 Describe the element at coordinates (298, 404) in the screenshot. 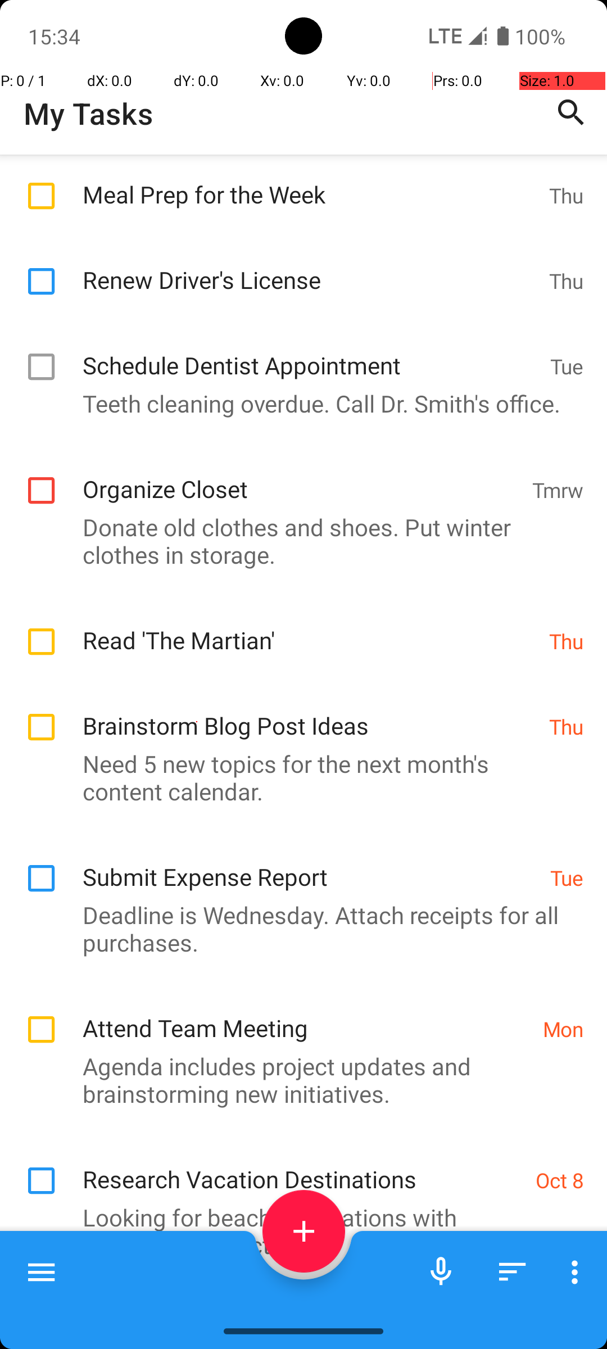

I see `Teeth cleaning overdue. Call Dr. Smith's office.` at that location.